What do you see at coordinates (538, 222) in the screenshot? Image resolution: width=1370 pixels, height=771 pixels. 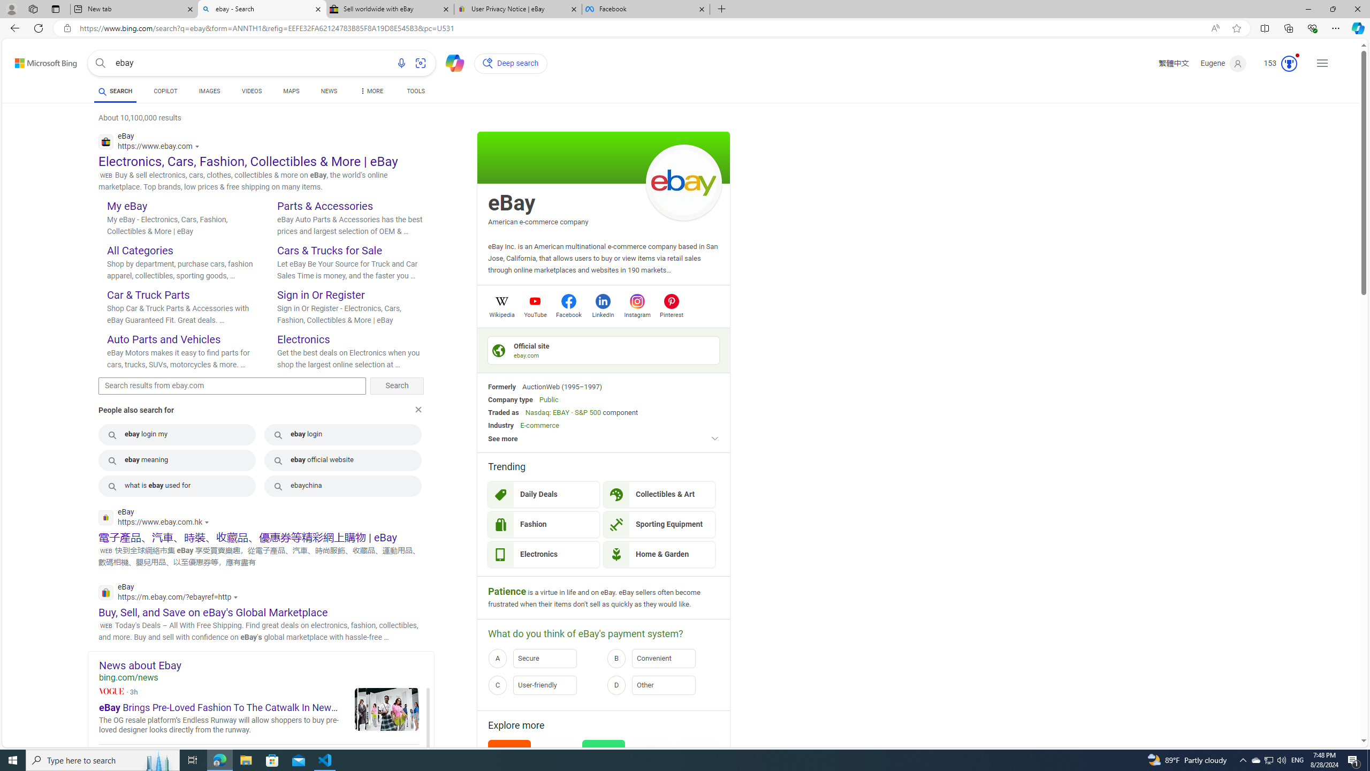 I see `American e-commerce company` at bounding box center [538, 222].